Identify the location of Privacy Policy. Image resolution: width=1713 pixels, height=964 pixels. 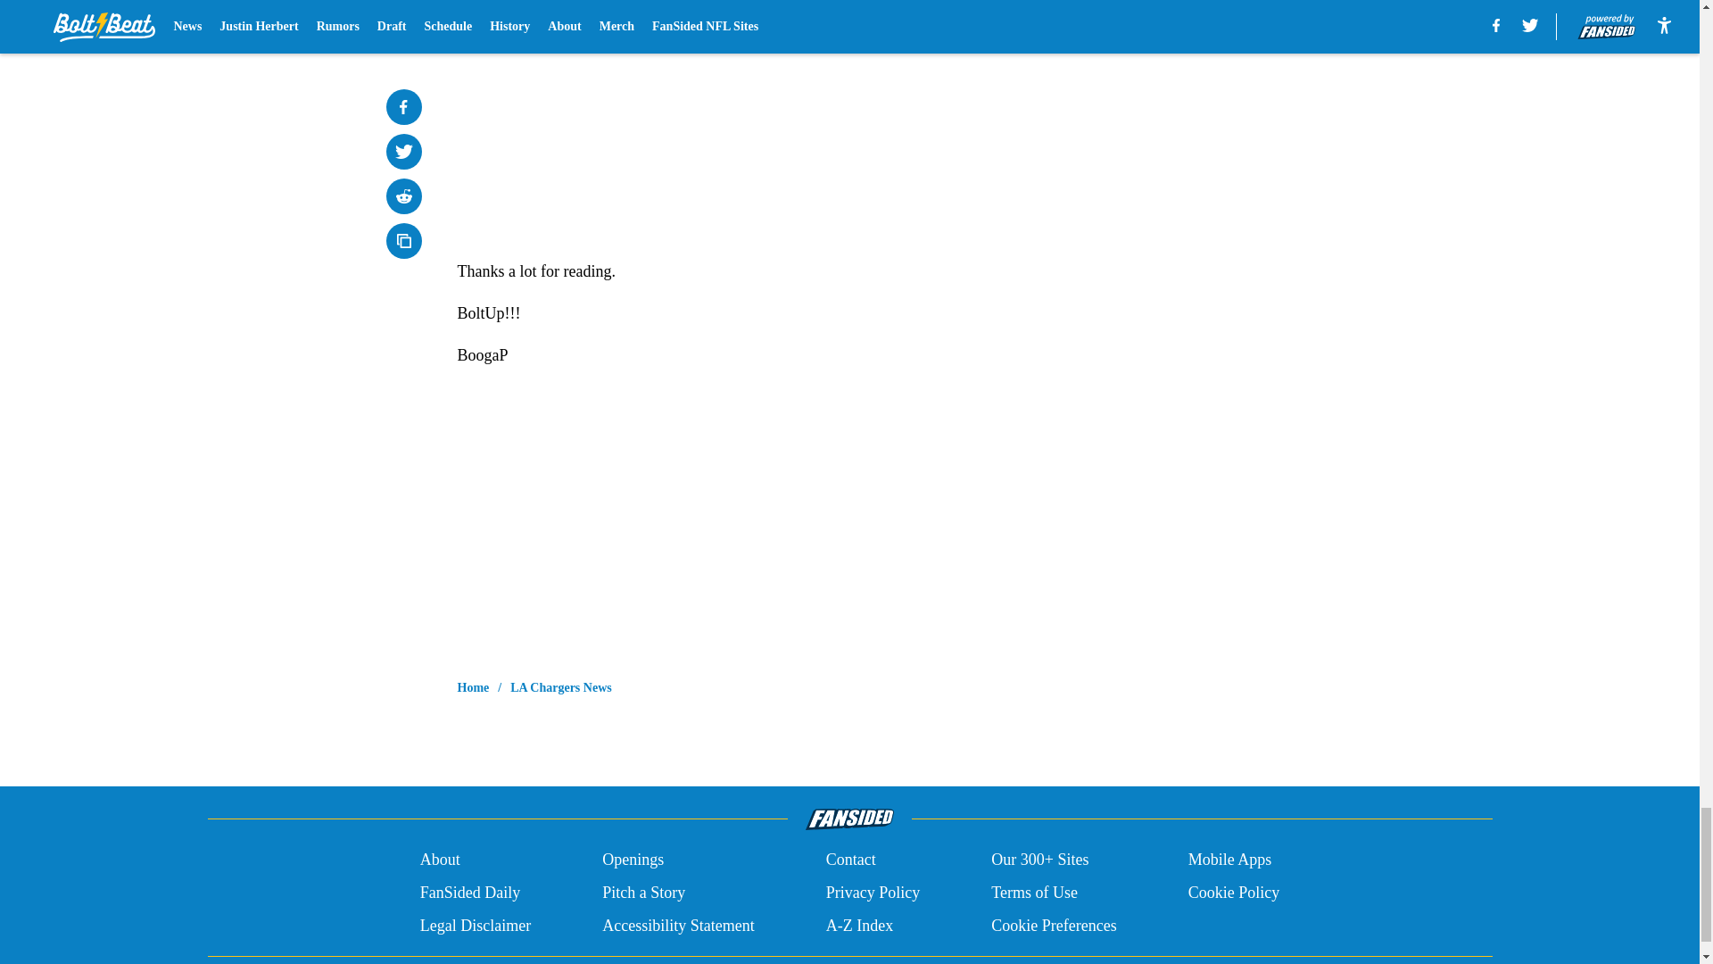
(873, 893).